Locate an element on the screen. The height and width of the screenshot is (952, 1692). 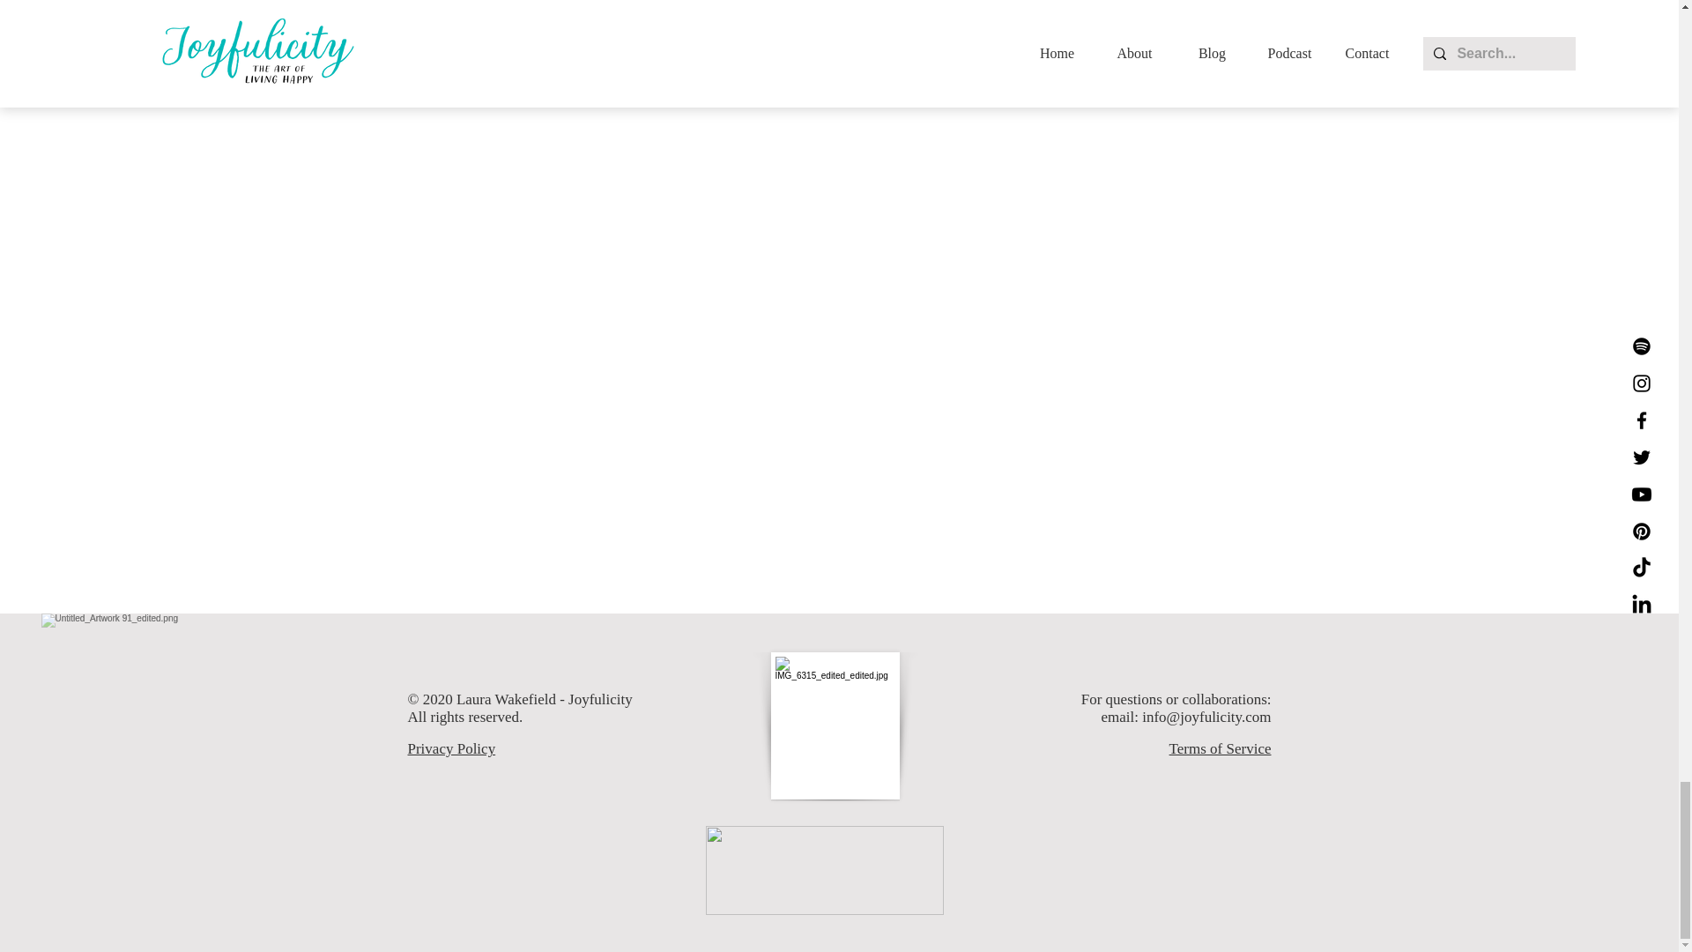
Terms of Service is located at coordinates (1220, 748).